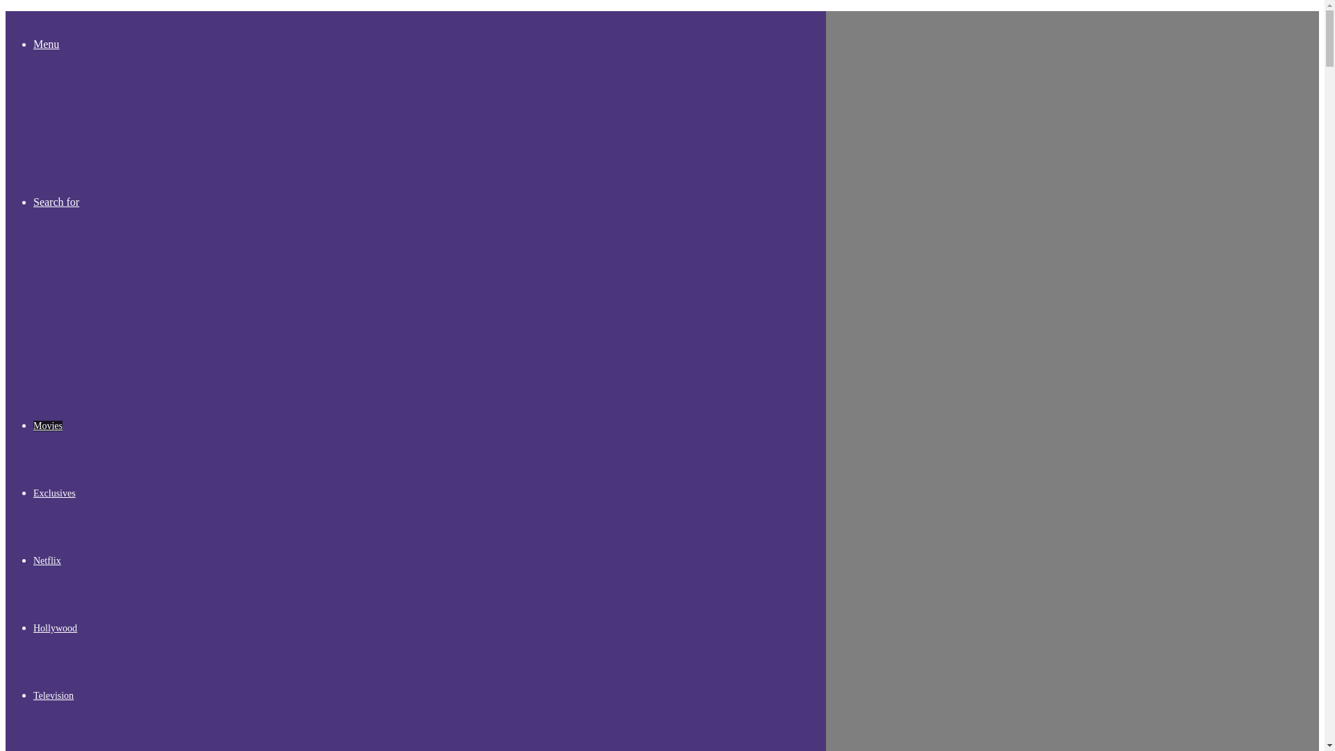 The image size is (1335, 751). What do you see at coordinates (109, 347) in the screenshot?
I see `QuirkyByte` at bounding box center [109, 347].